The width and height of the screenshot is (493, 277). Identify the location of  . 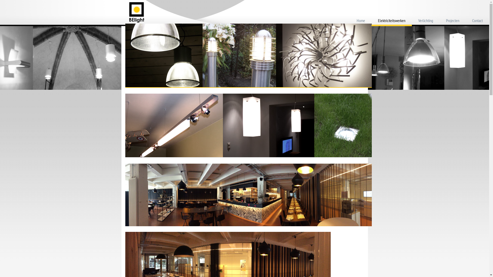
(249, 56).